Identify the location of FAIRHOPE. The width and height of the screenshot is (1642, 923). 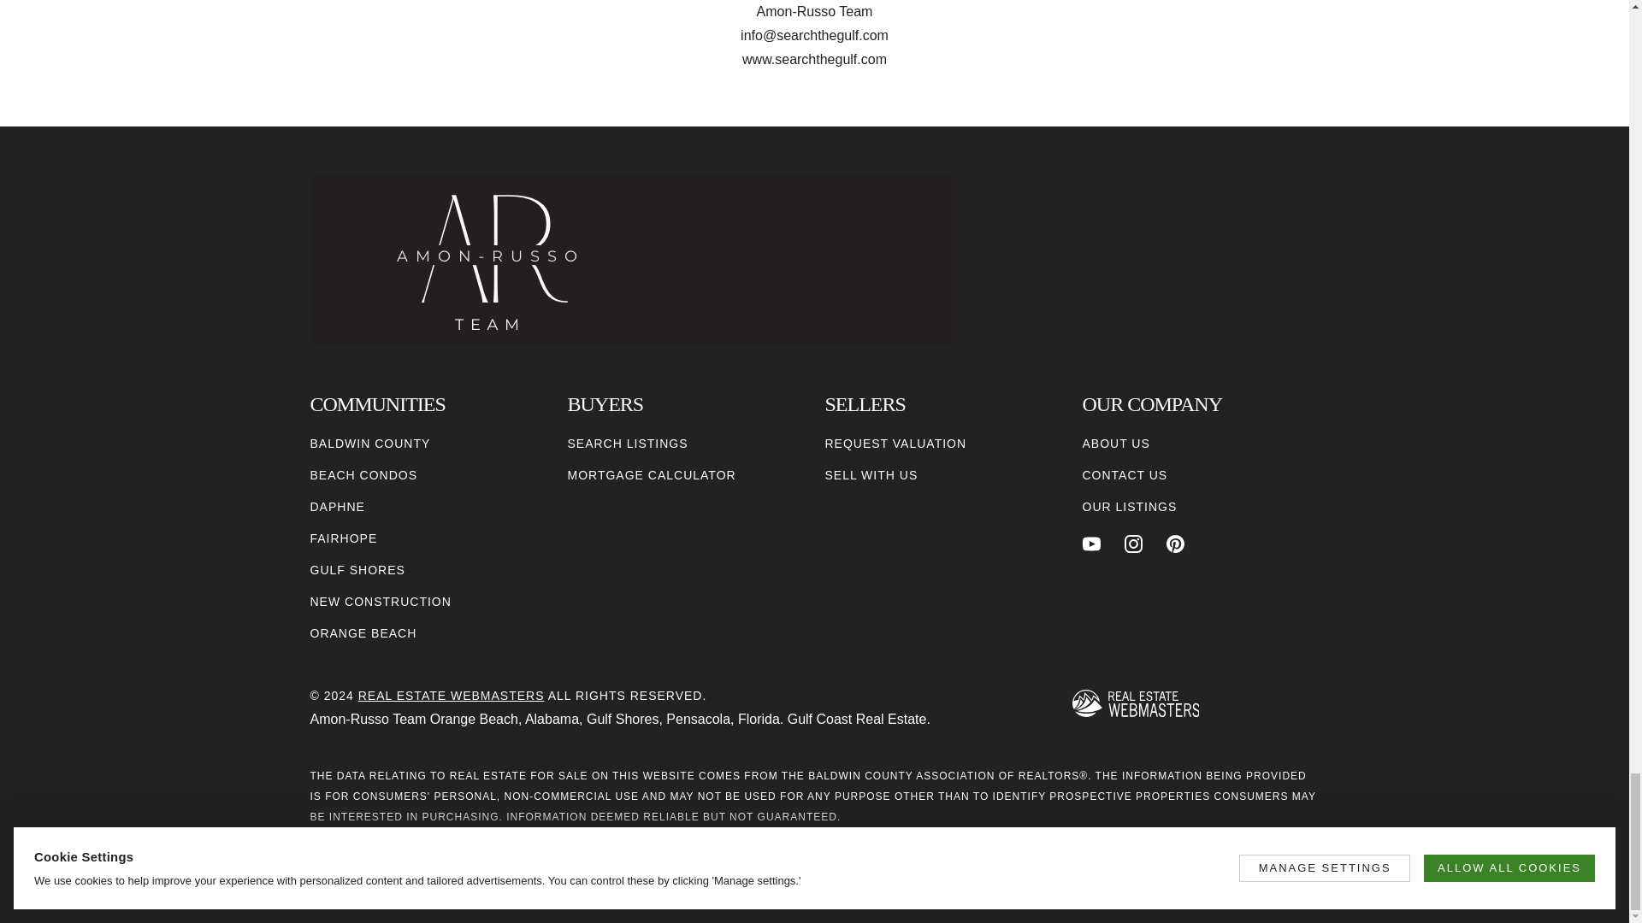
(344, 538).